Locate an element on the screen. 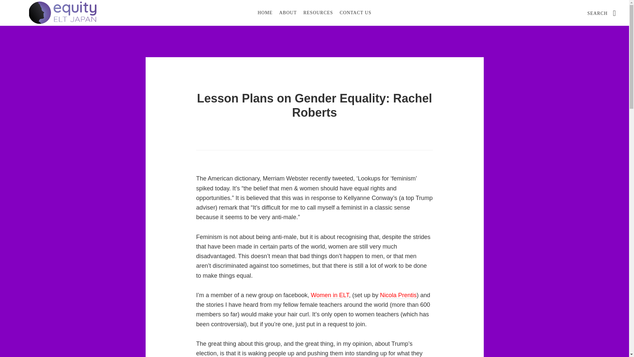 The height and width of the screenshot is (357, 634). Women in ELT is located at coordinates (330, 295).